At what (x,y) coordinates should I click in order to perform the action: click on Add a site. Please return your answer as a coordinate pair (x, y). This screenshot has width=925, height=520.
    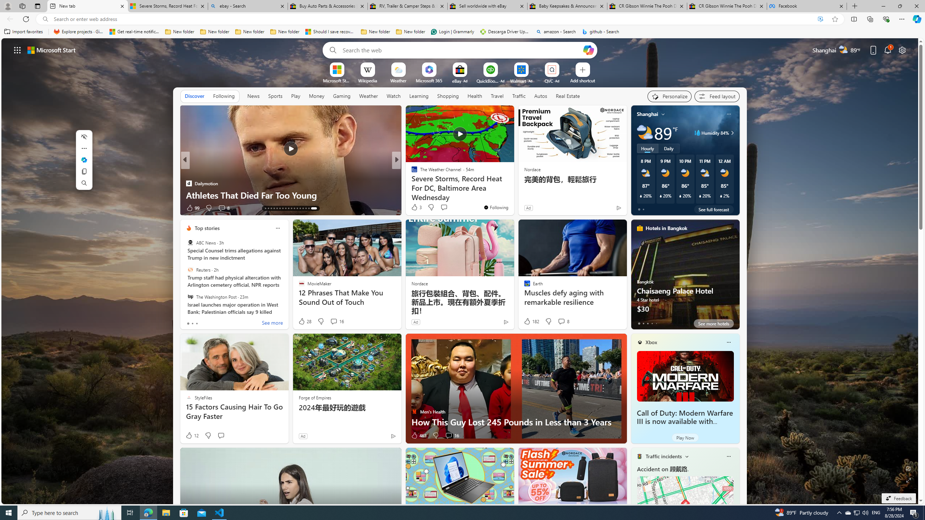
    Looking at the image, I should click on (582, 80).